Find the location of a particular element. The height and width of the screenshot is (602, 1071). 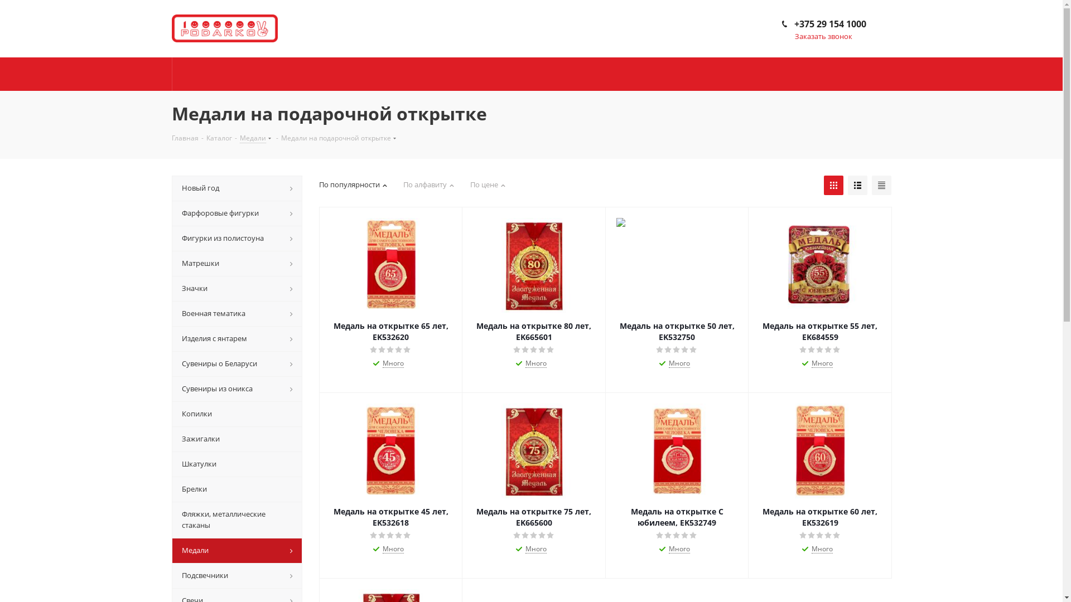

4 is located at coordinates (399, 350).